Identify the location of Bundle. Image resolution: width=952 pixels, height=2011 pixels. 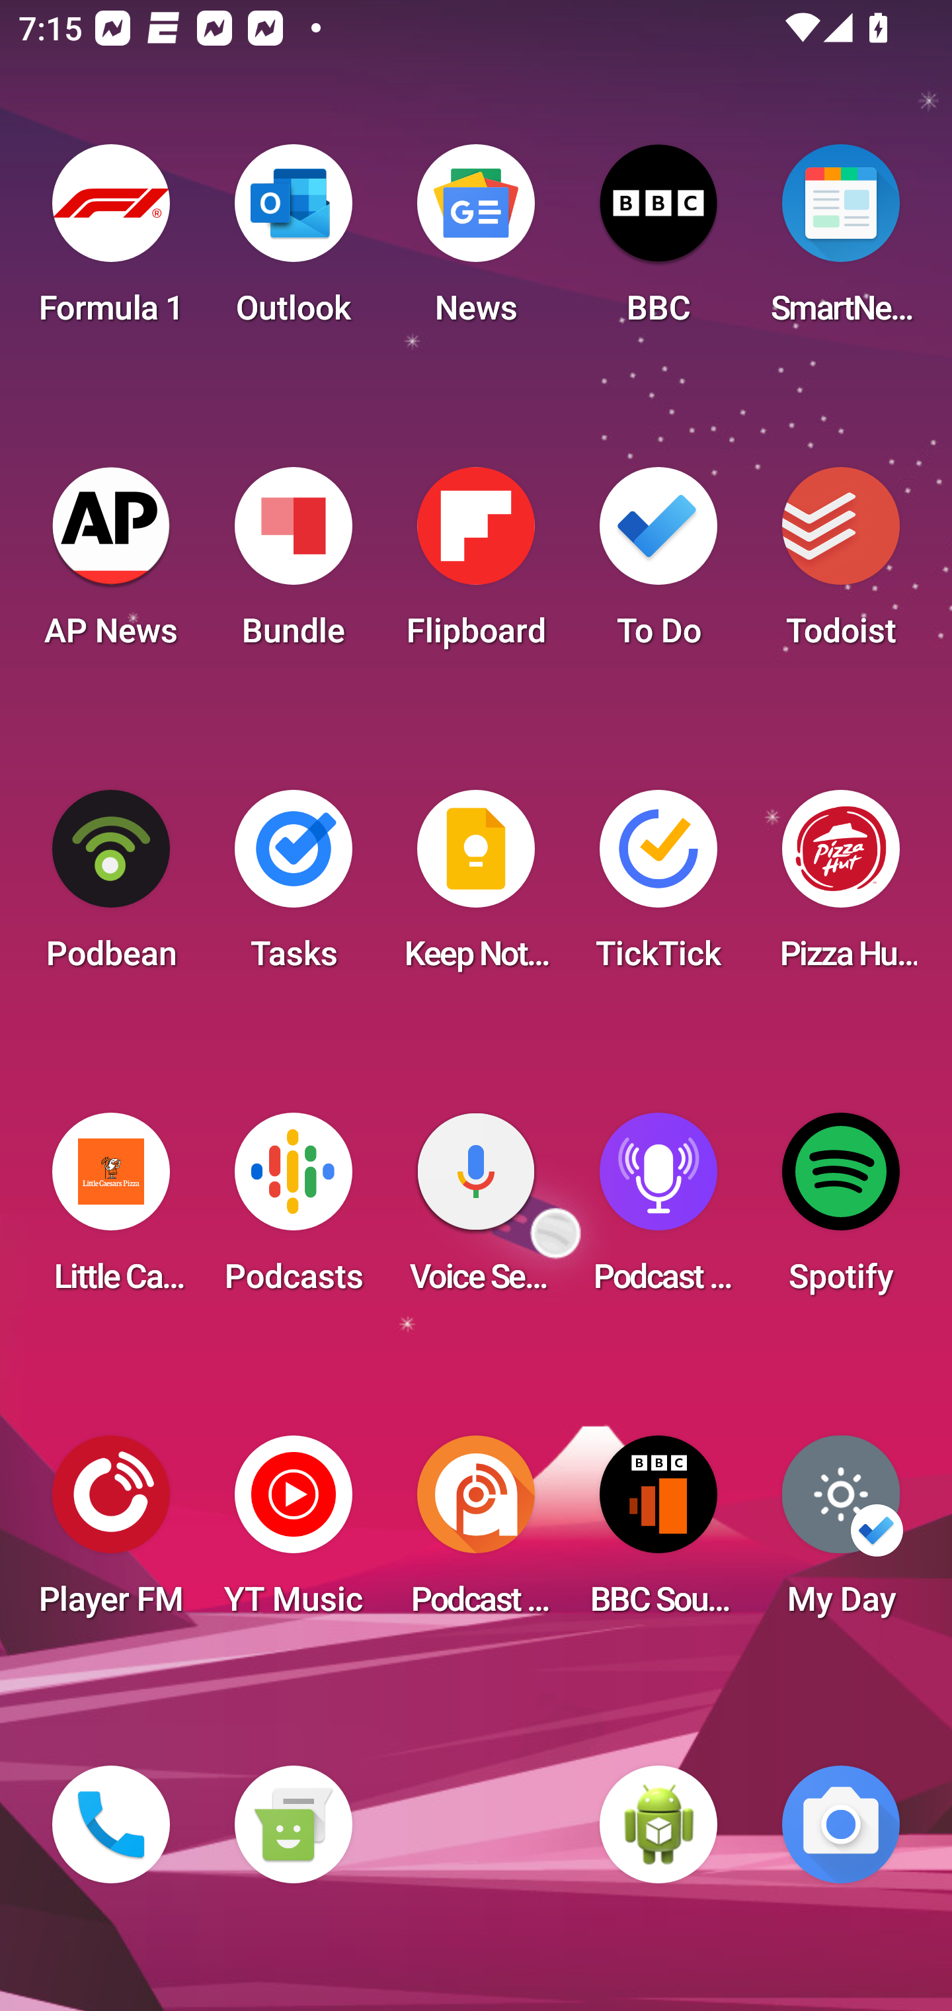
(293, 565).